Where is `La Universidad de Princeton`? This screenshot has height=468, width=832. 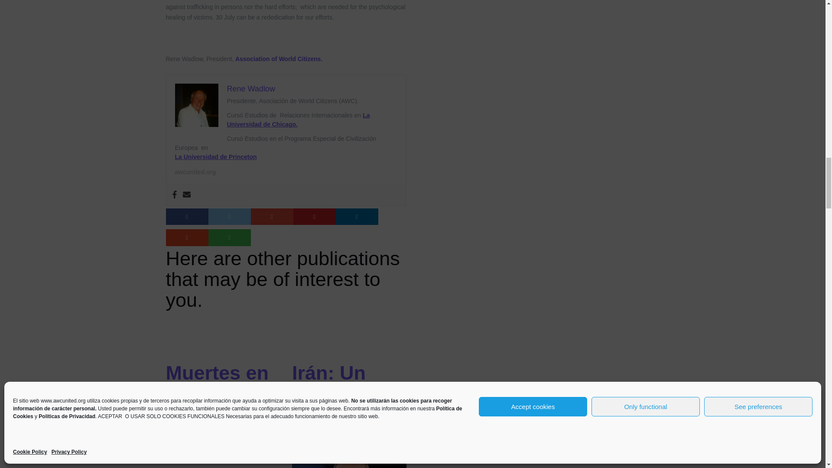 La Universidad de Princeton is located at coordinates (216, 157).